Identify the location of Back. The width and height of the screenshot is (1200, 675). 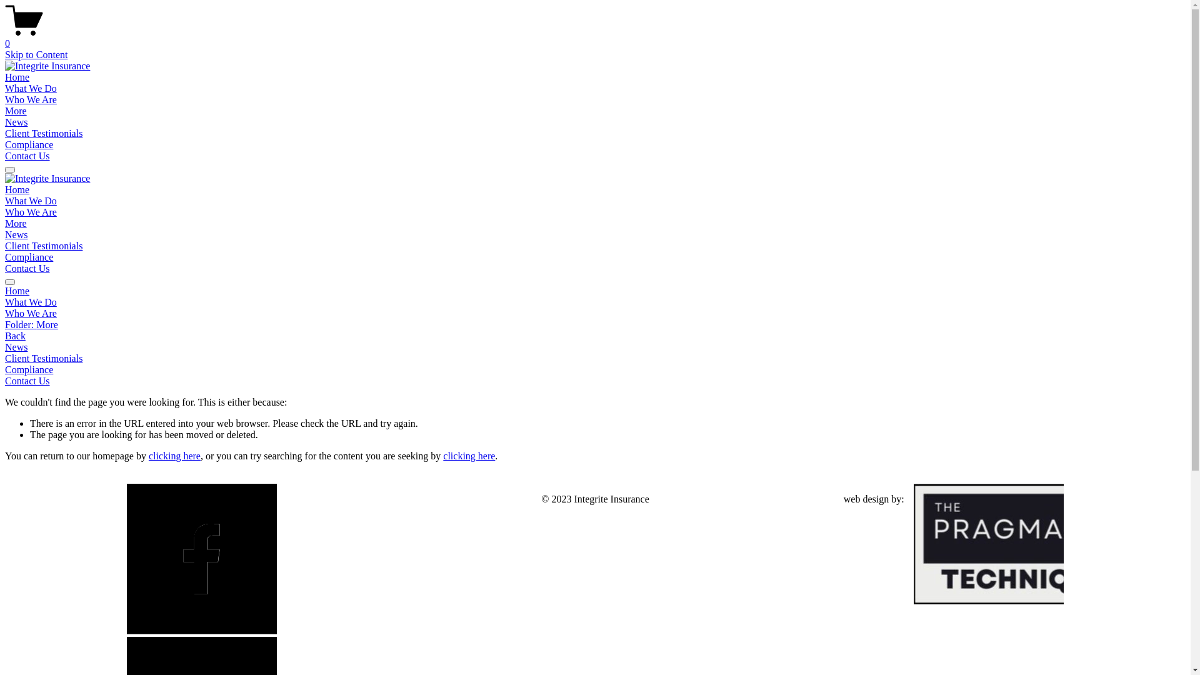
(15, 336).